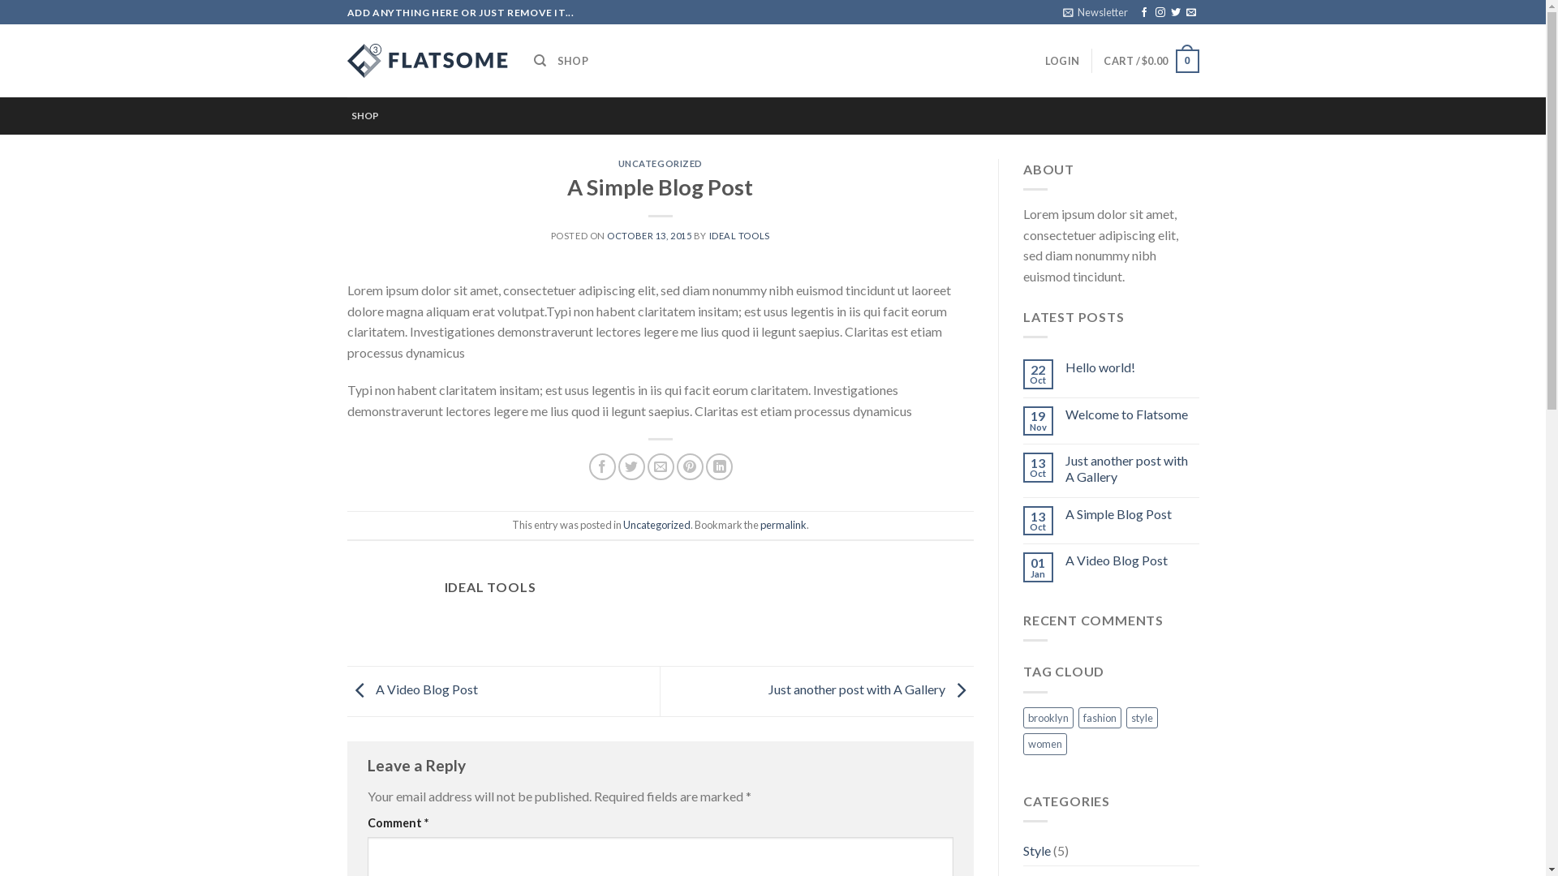 The height and width of the screenshot is (876, 1558). I want to click on Pin on Pinterest, so click(690, 467).